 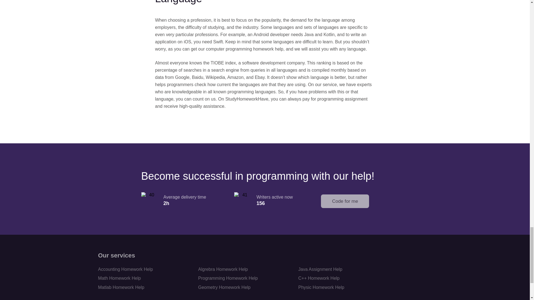 I want to click on Programming Homework Help, so click(x=228, y=278).